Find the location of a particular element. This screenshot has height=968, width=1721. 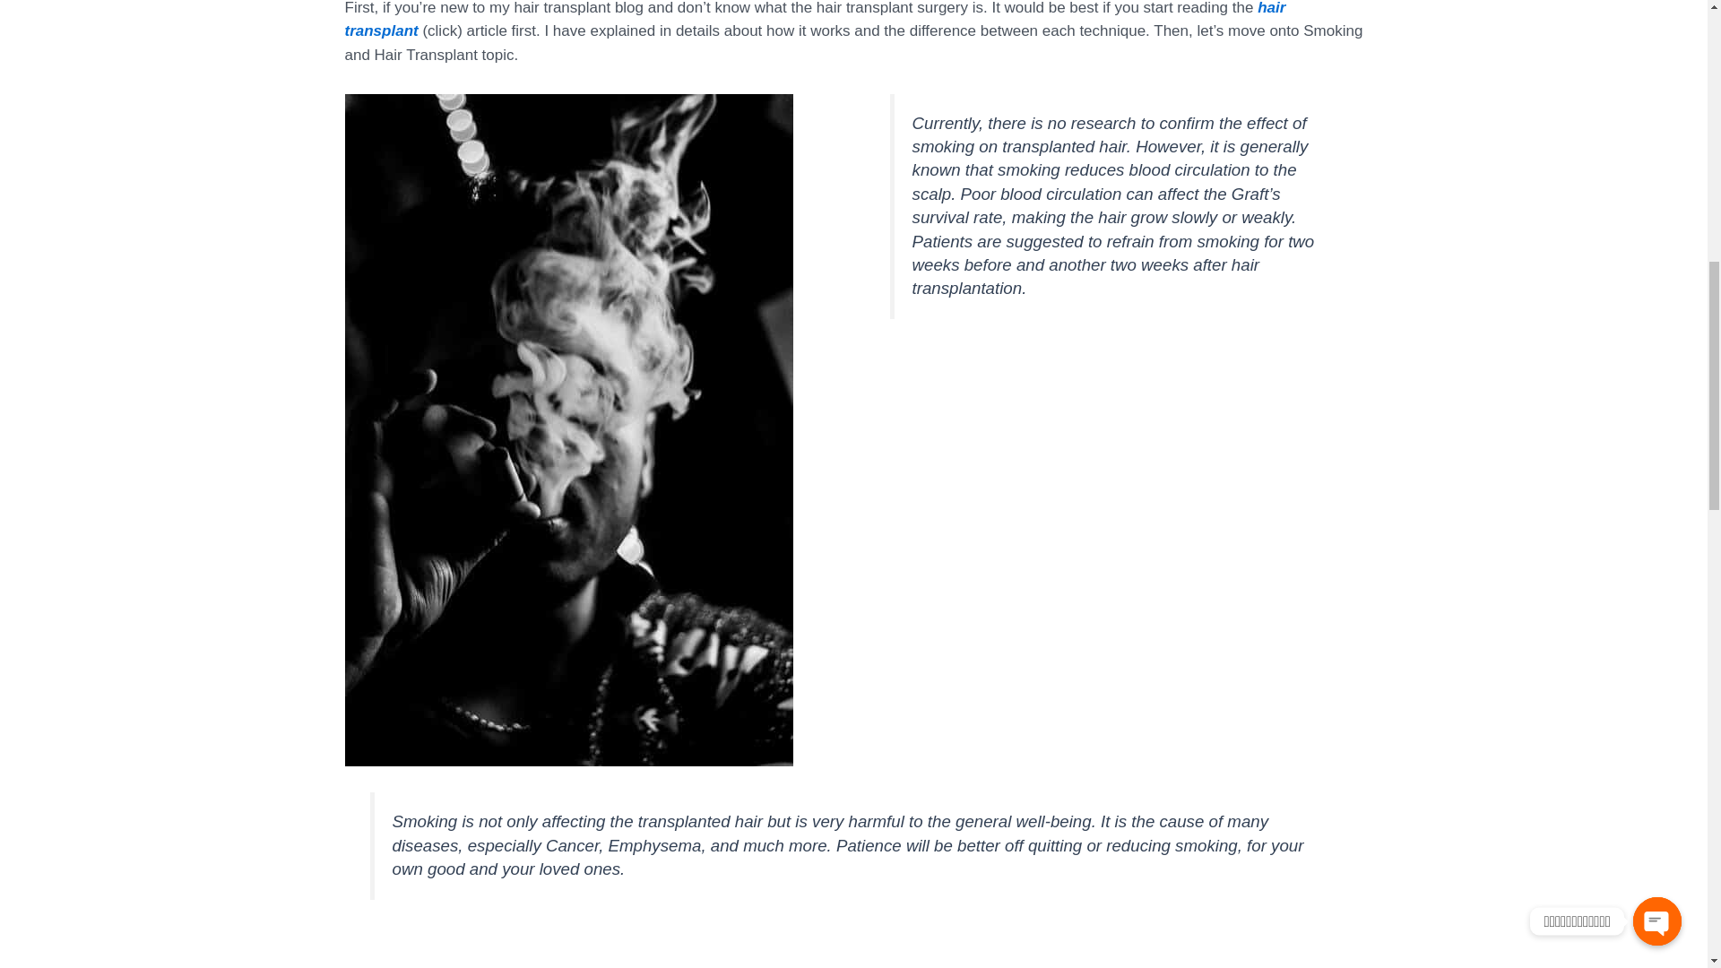

SMOKING AND HAIR TRANSPLANT 2 is located at coordinates (853, 946).